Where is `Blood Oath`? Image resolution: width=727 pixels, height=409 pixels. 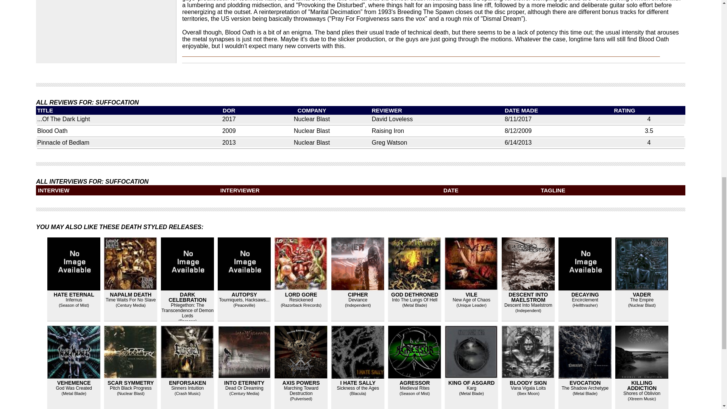
Blood Oath is located at coordinates (52, 131).